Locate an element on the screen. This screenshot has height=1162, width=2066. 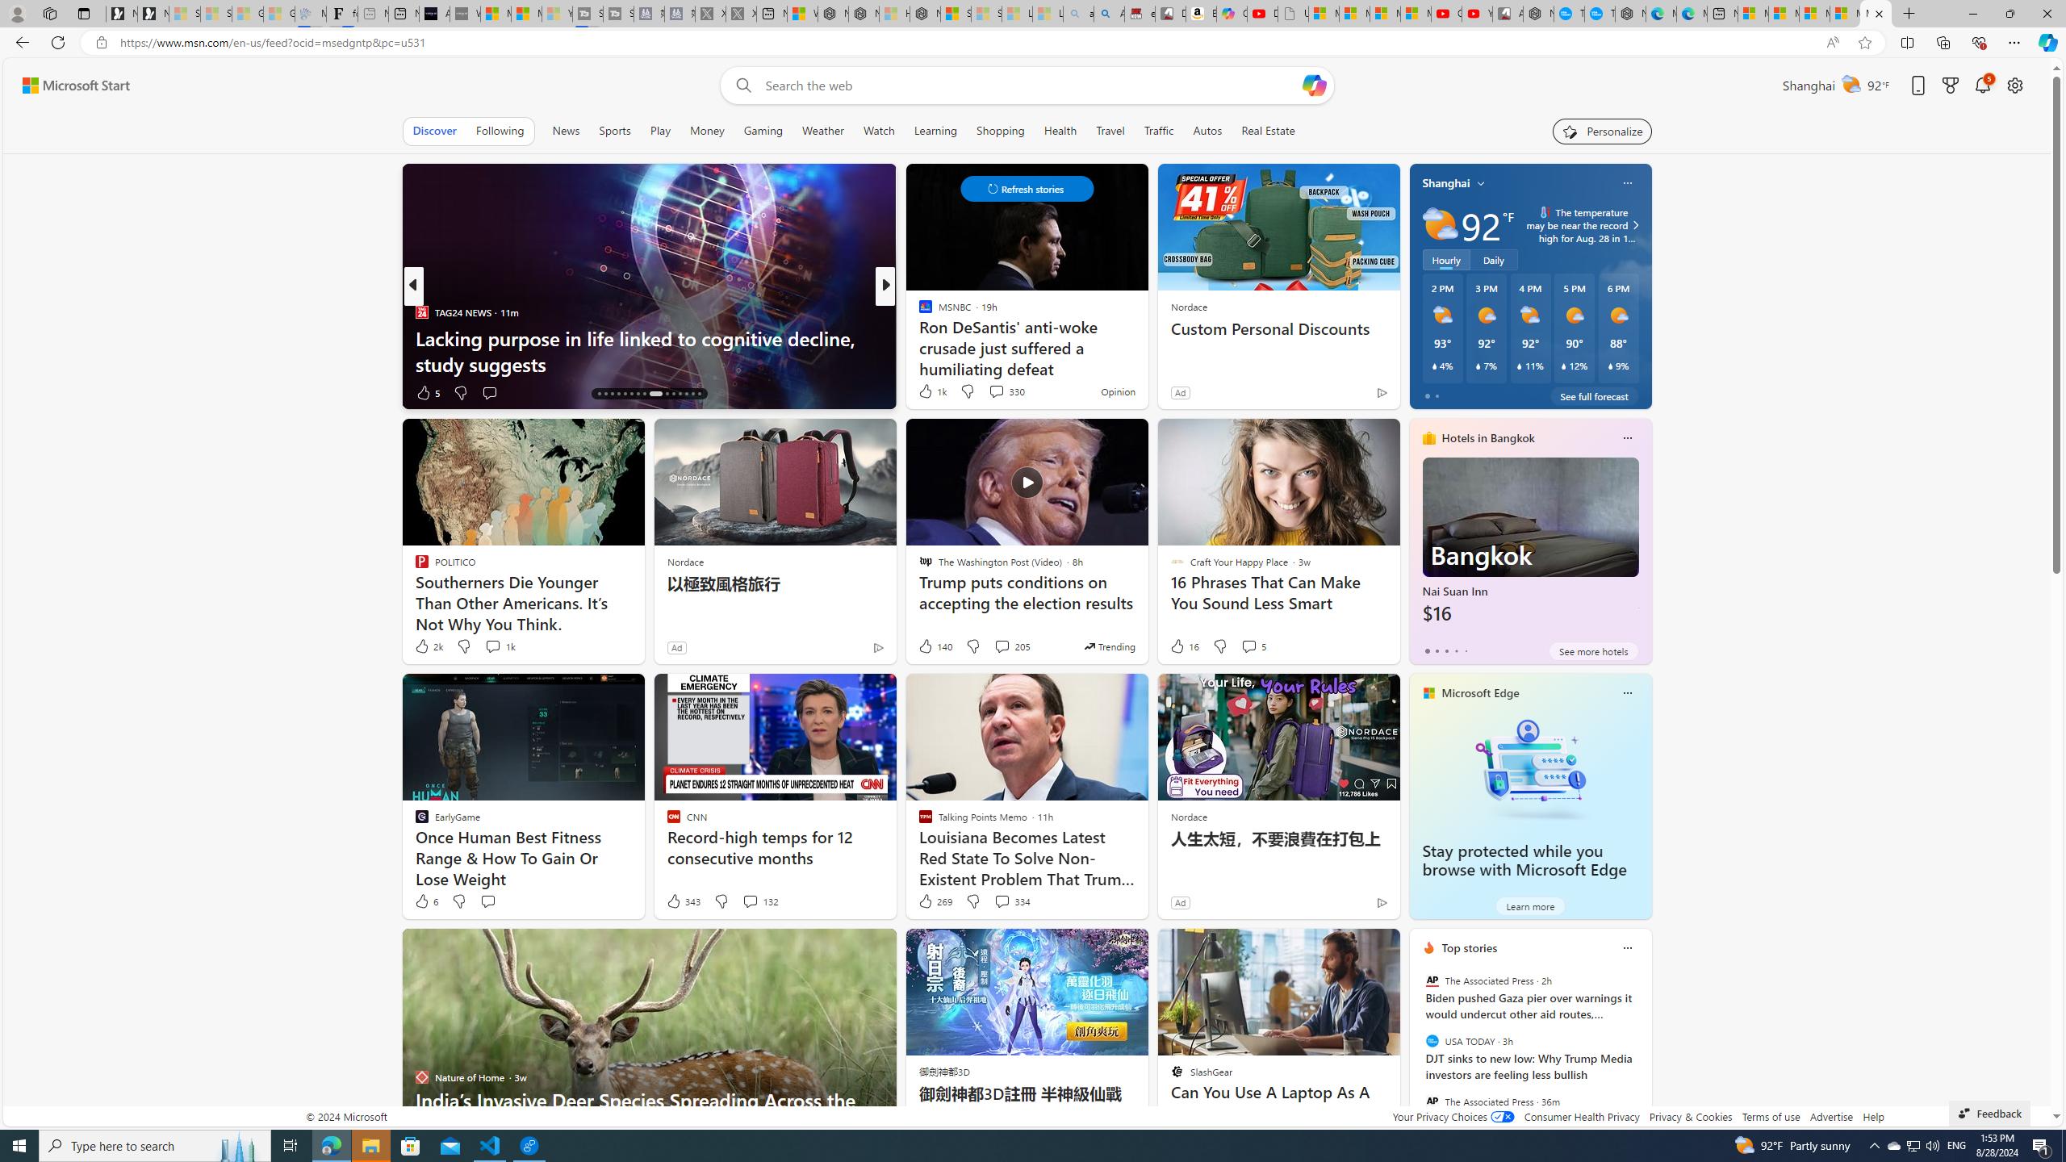
AutomationID: tab-22 is located at coordinates (638, 394).